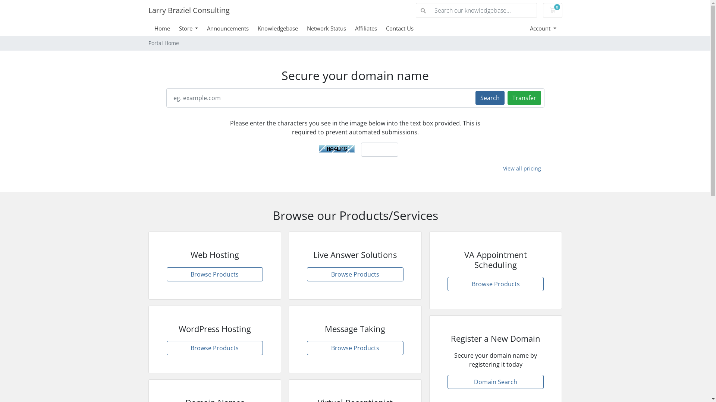 This screenshot has height=402, width=716. What do you see at coordinates (189, 10) in the screenshot?
I see `Larry Braziel Consulting` at bounding box center [189, 10].